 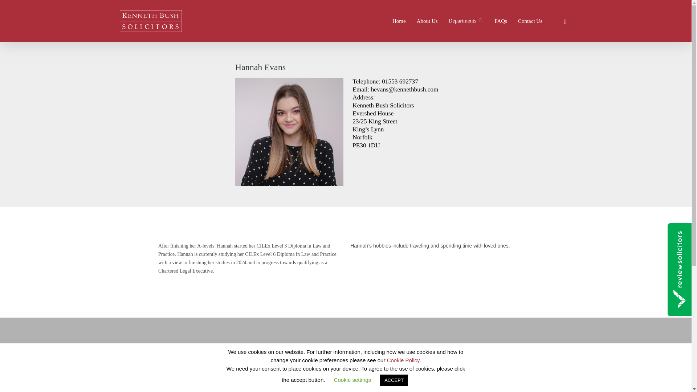 I want to click on Contact Us, so click(x=33, y=391).